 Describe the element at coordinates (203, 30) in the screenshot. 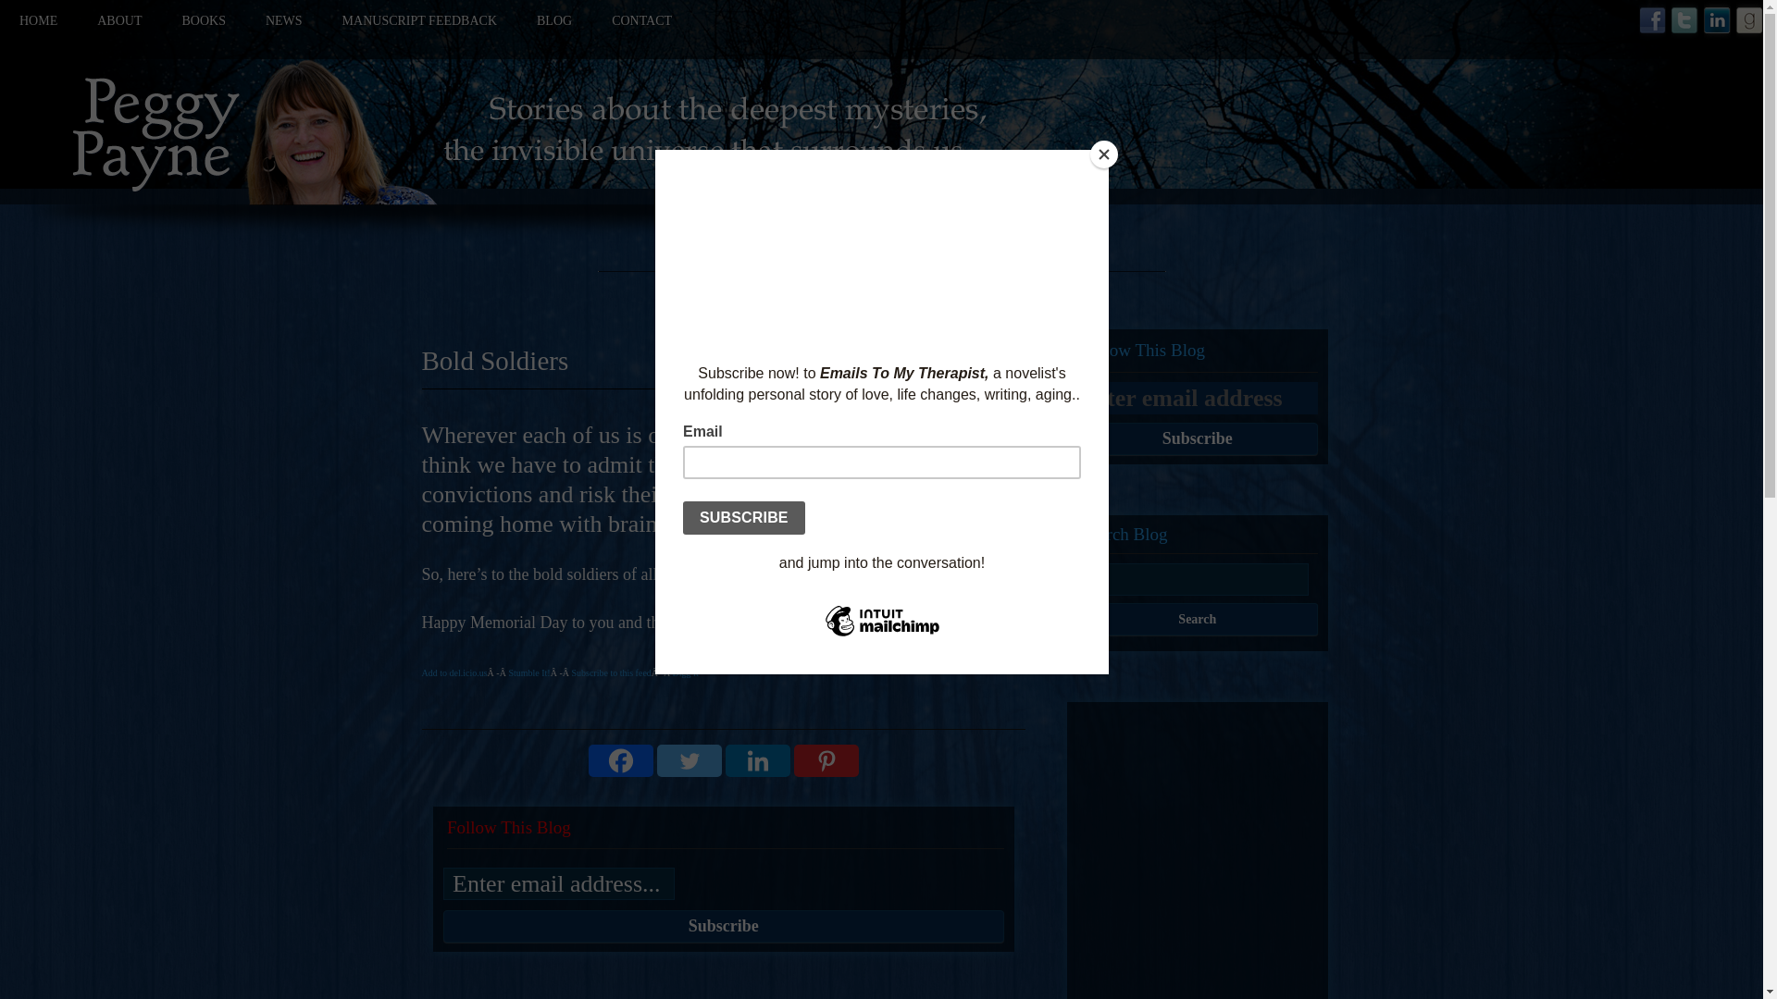

I see `BOOKS` at that location.